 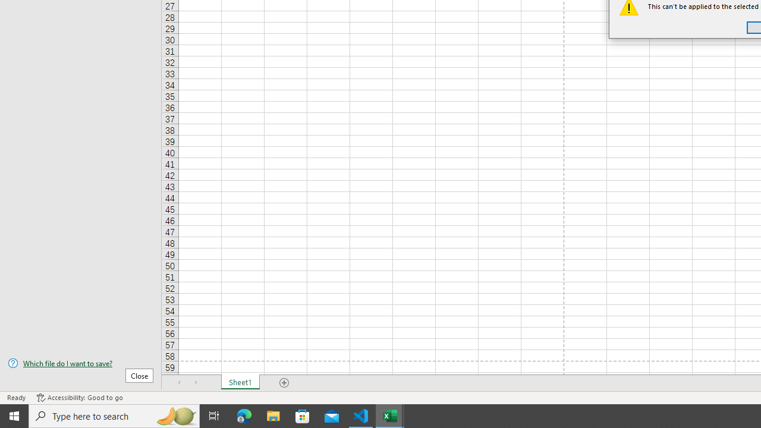 What do you see at coordinates (390, 416) in the screenshot?
I see `Excel - 2 running windows` at bounding box center [390, 416].